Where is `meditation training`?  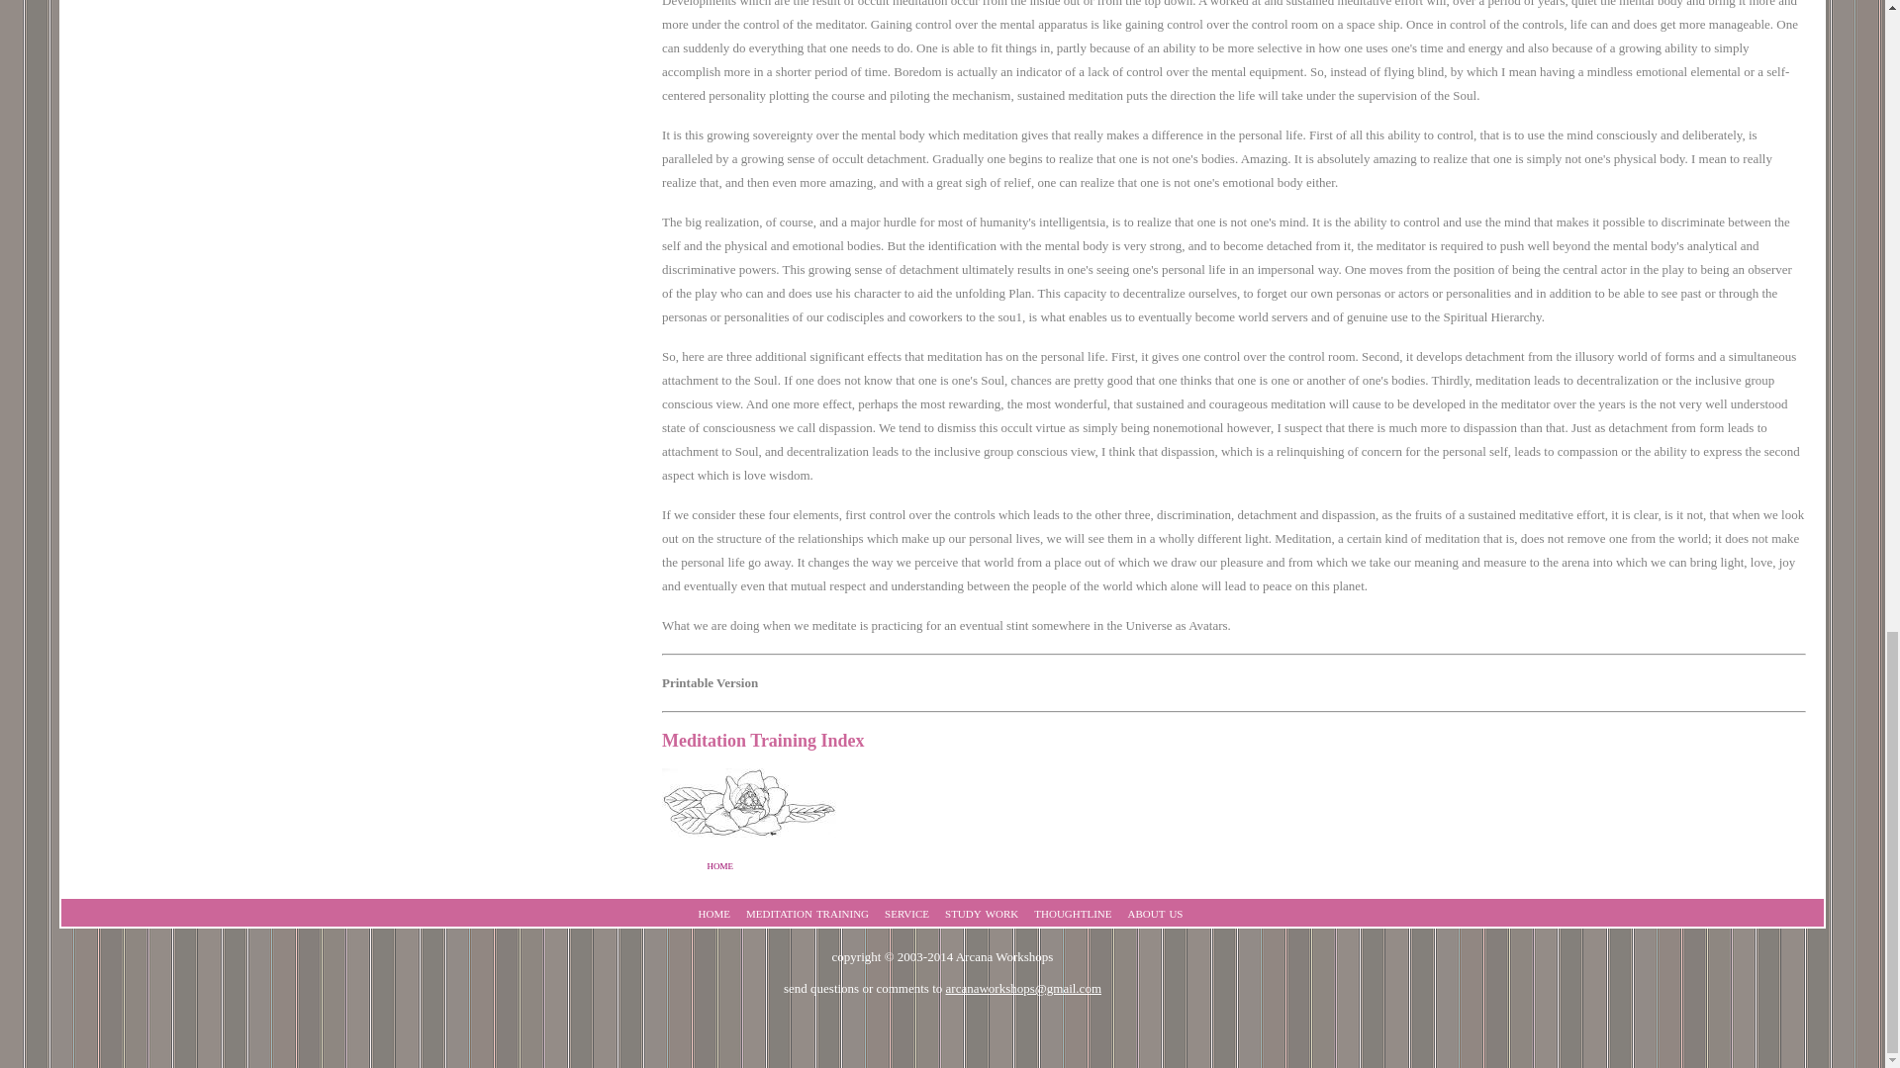 meditation training is located at coordinates (807, 912).